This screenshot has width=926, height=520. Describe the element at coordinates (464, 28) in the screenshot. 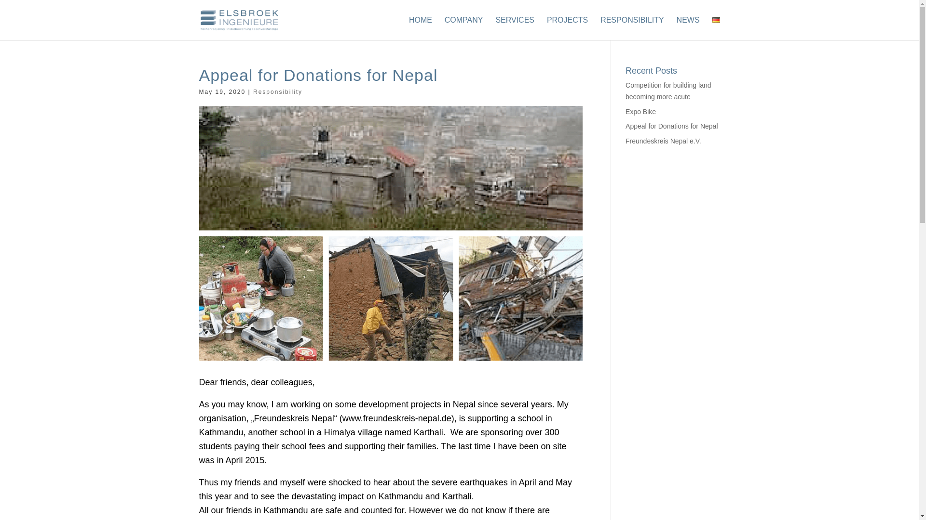

I see `COMPANY` at that location.